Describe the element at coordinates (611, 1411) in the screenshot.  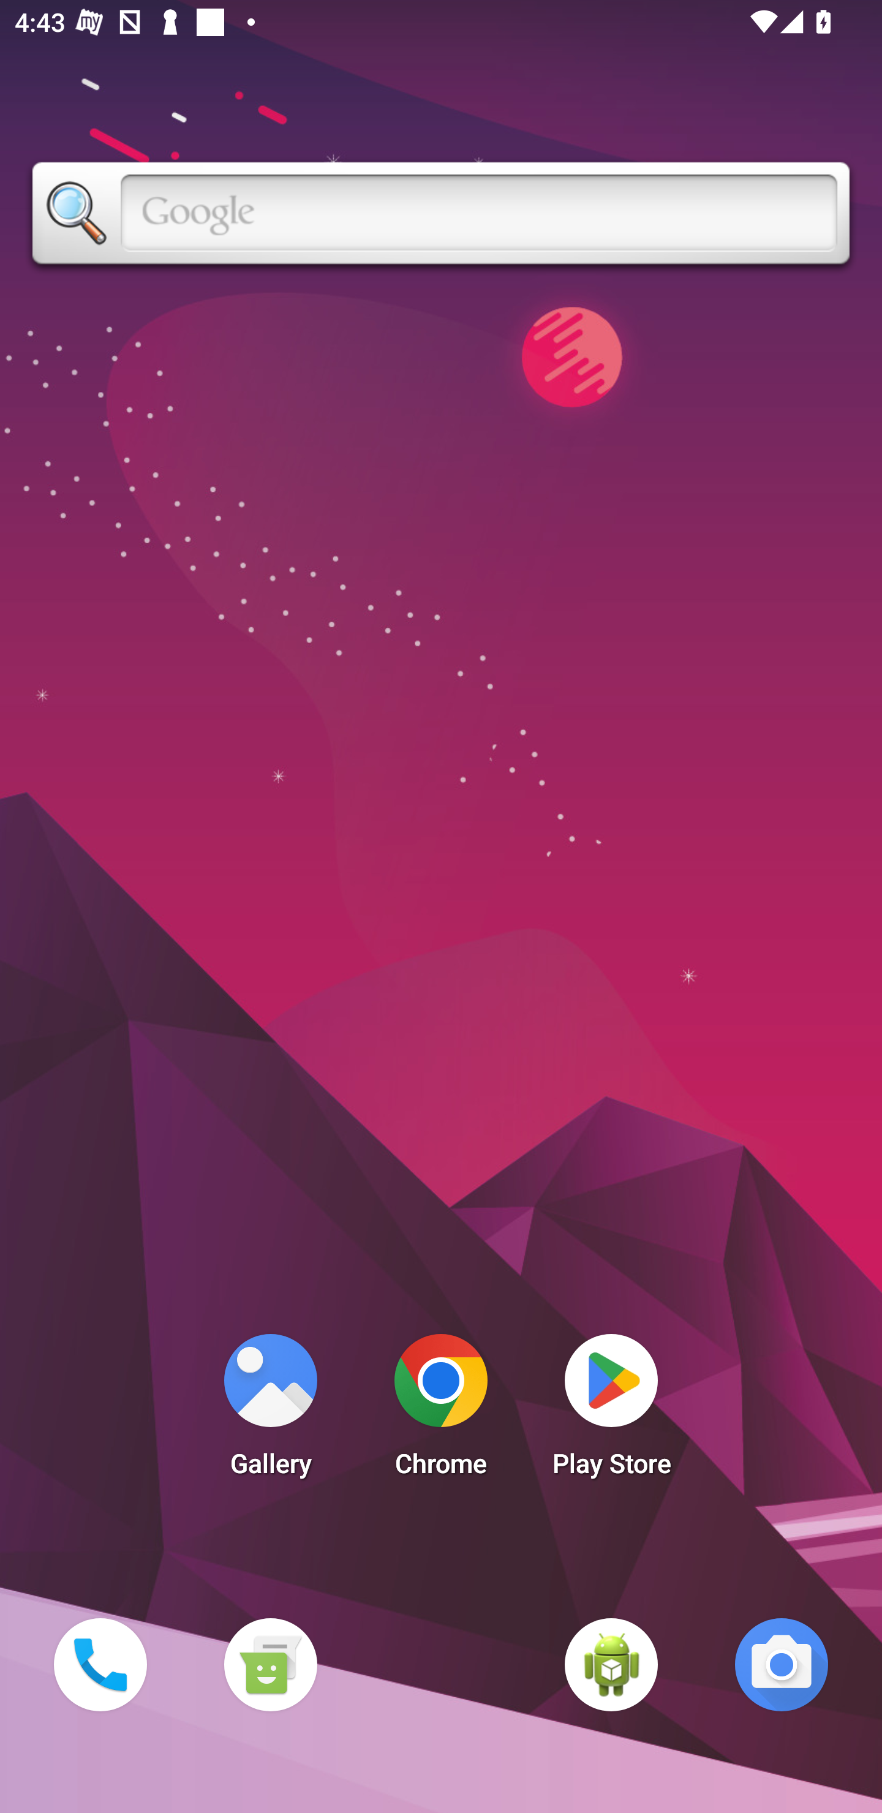
I see `Play Store` at that location.